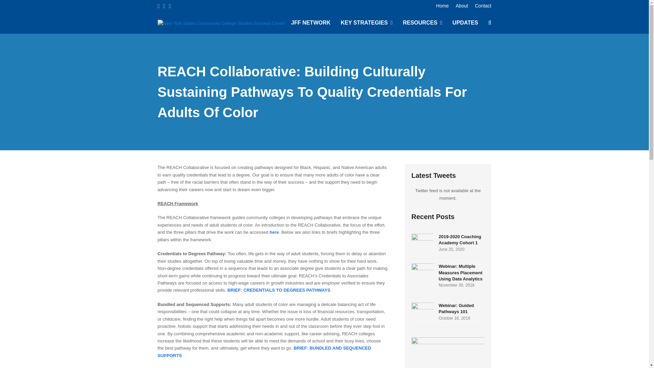  Describe the element at coordinates (264, 352) in the screenshot. I see `BRIEF: BUNDLED AND SEQUENCED SUPPORTS` at that location.